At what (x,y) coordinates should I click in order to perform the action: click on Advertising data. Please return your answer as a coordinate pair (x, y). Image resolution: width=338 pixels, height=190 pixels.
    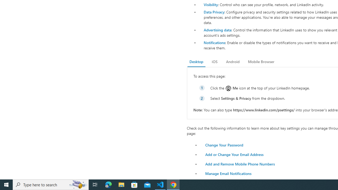
    Looking at the image, I should click on (217, 30).